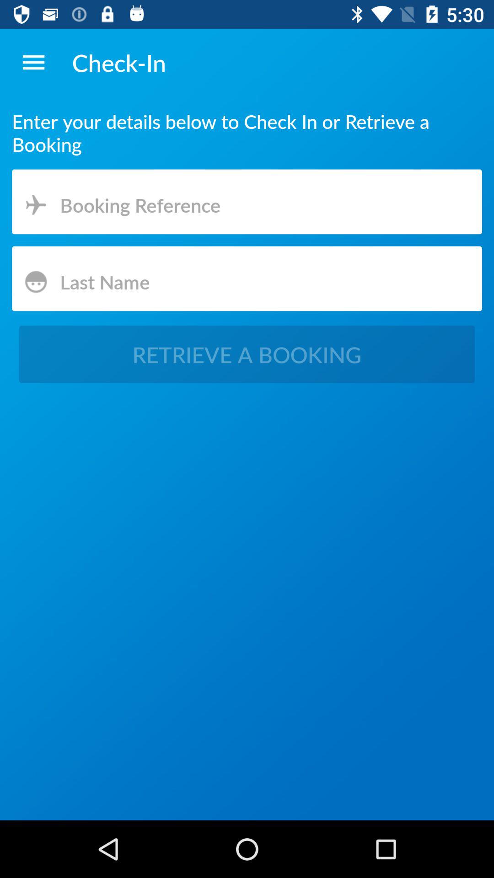 The height and width of the screenshot is (878, 494). What do you see at coordinates (33, 62) in the screenshot?
I see `turn off icon above enter your details item` at bounding box center [33, 62].